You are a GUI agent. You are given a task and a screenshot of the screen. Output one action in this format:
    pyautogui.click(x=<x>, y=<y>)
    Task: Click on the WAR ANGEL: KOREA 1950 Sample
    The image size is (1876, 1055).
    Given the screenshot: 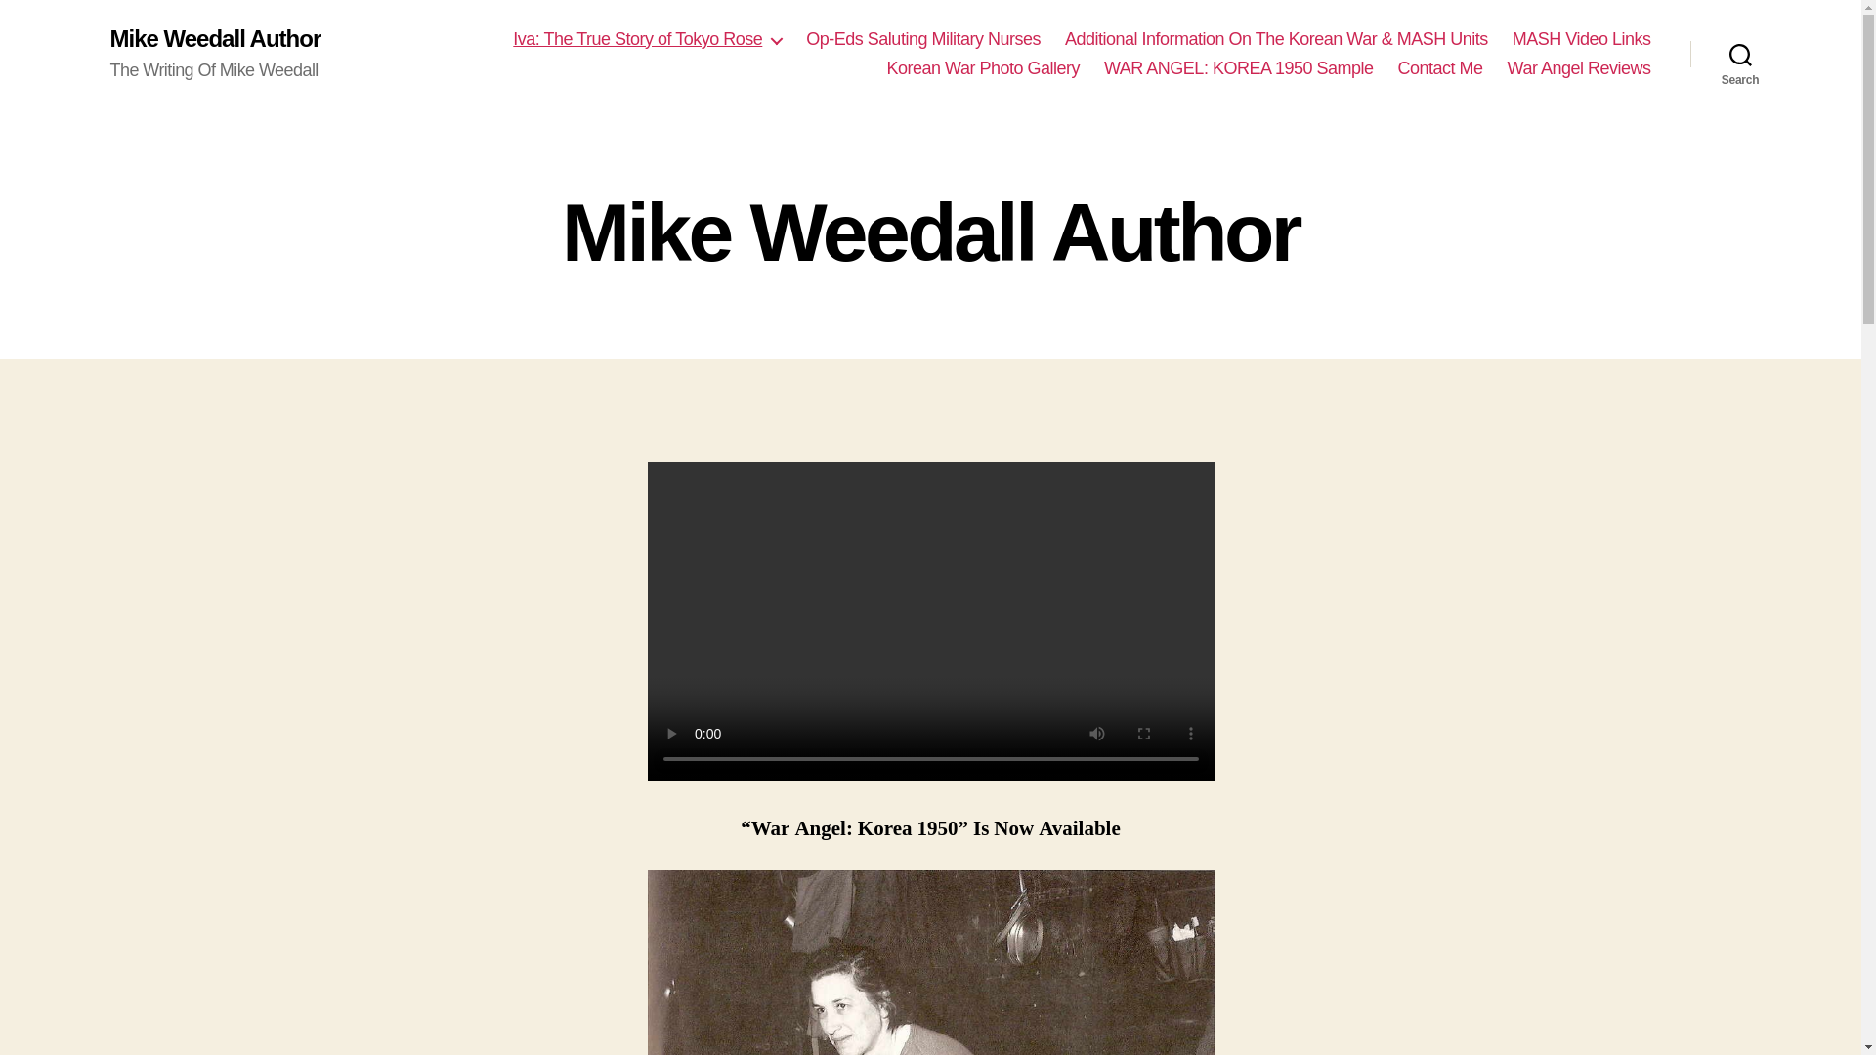 What is the action you would take?
    pyautogui.click(x=1239, y=69)
    